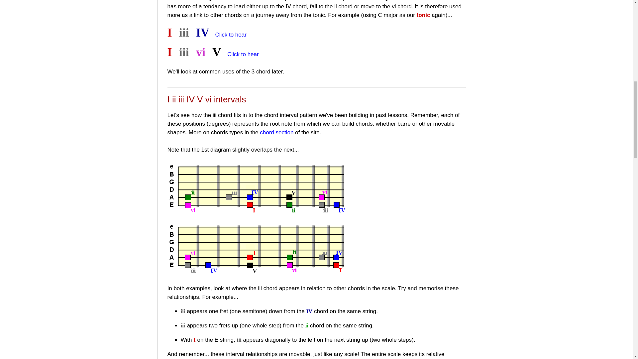 Image resolution: width=638 pixels, height=359 pixels. I want to click on Click to hear, so click(231, 35).